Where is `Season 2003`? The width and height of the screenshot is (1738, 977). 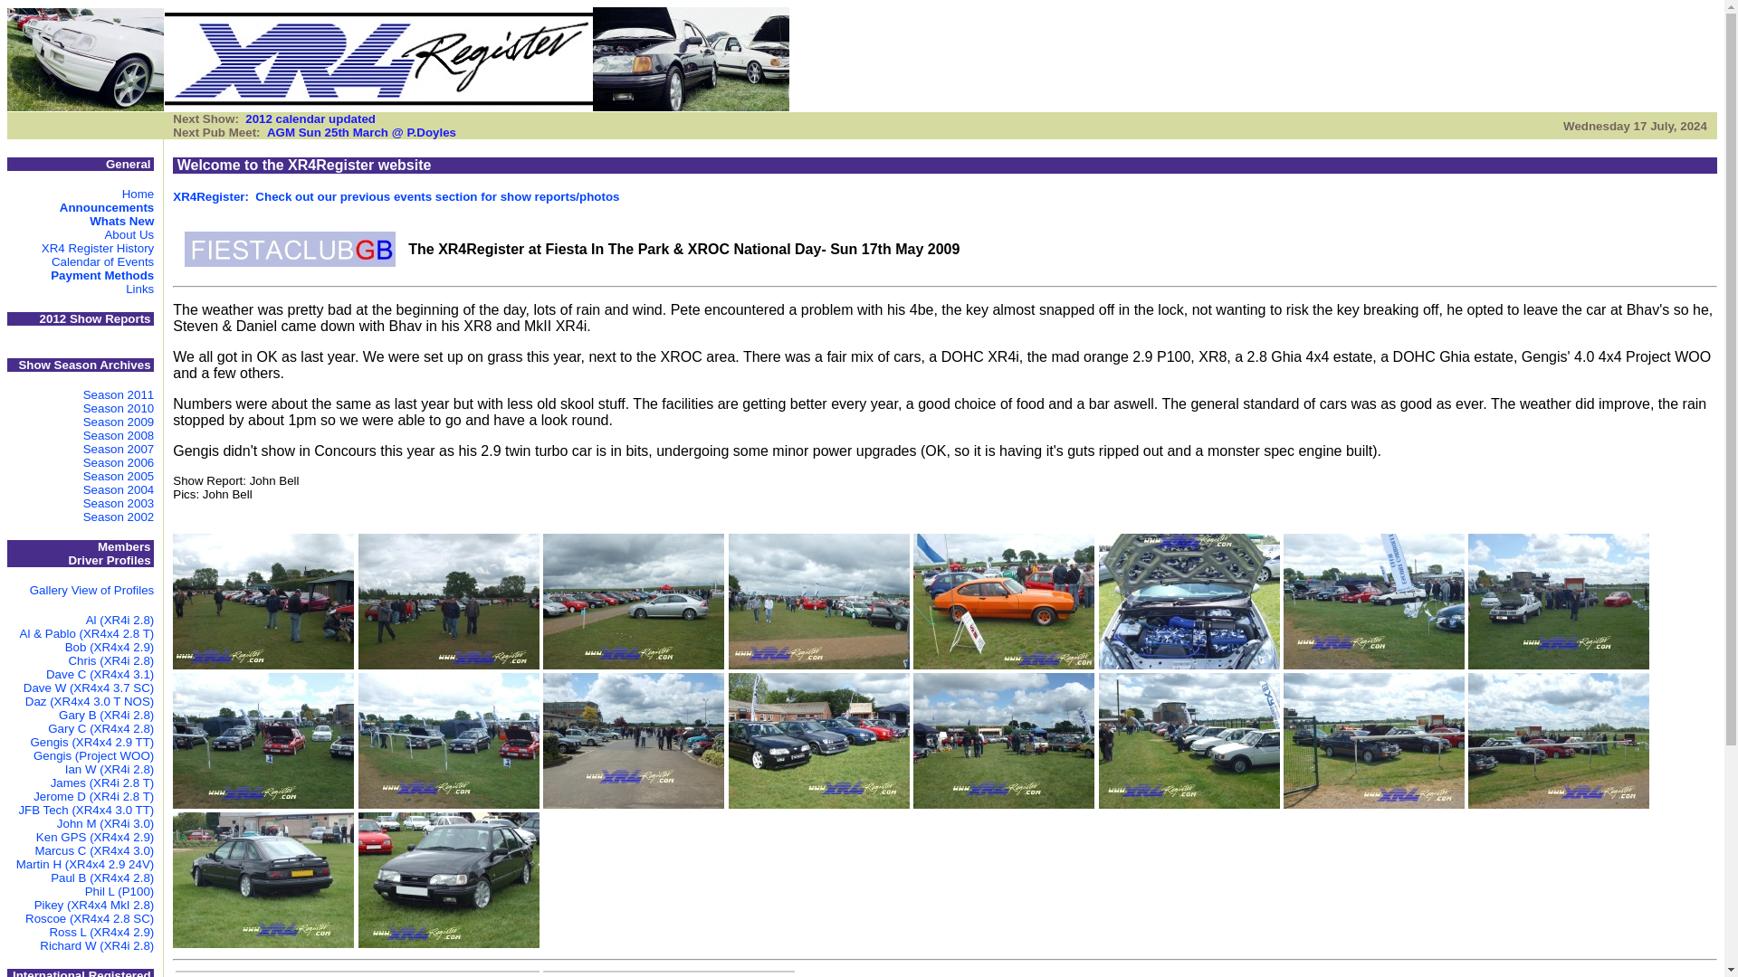 Season 2003 is located at coordinates (119, 503).